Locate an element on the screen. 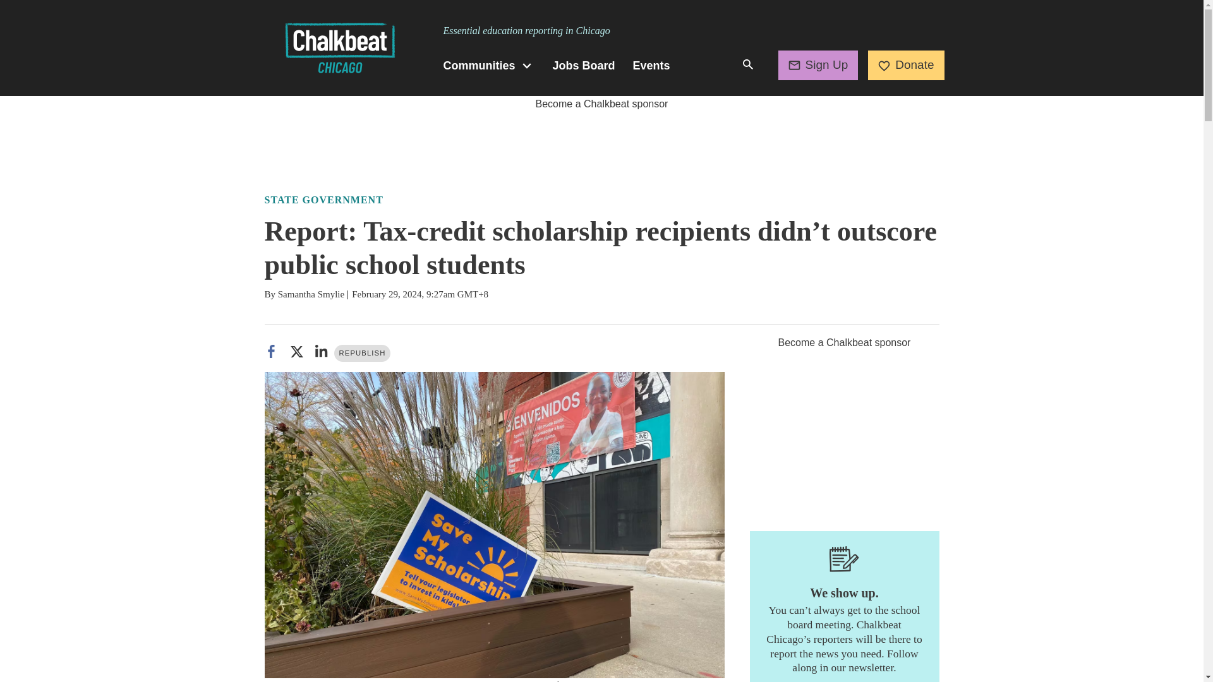 The height and width of the screenshot is (682, 1213). Events is located at coordinates (652, 66).